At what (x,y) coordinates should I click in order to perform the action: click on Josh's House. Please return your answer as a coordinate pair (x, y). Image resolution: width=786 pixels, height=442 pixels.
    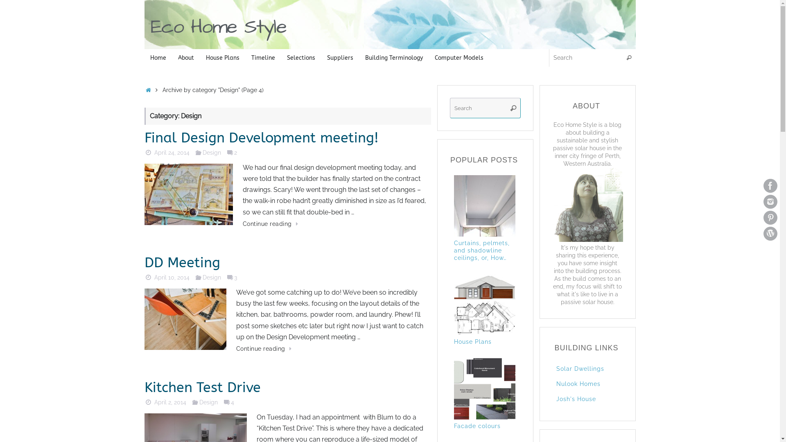
    Looking at the image, I should click on (576, 399).